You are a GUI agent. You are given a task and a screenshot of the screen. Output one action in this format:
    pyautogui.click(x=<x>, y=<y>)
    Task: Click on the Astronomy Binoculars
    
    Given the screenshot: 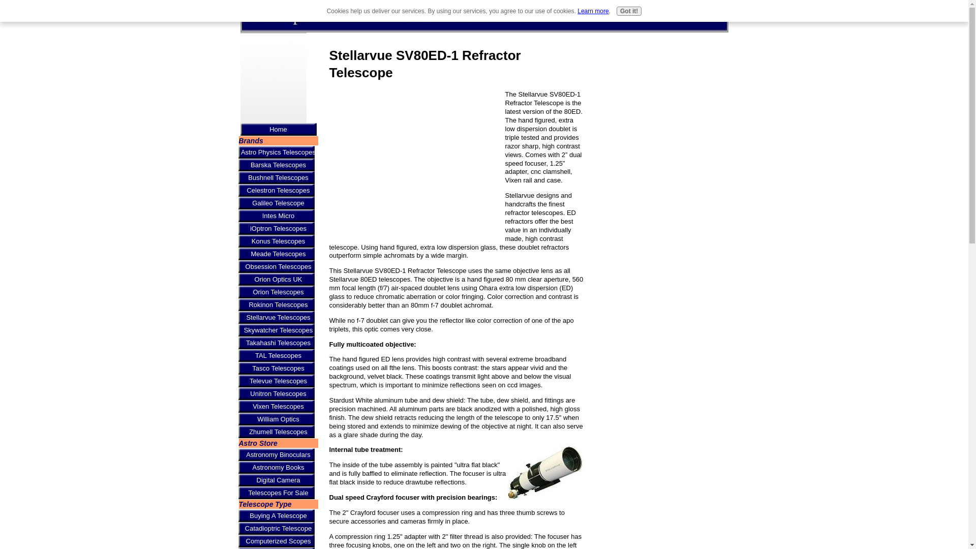 What is the action you would take?
    pyautogui.click(x=278, y=454)
    